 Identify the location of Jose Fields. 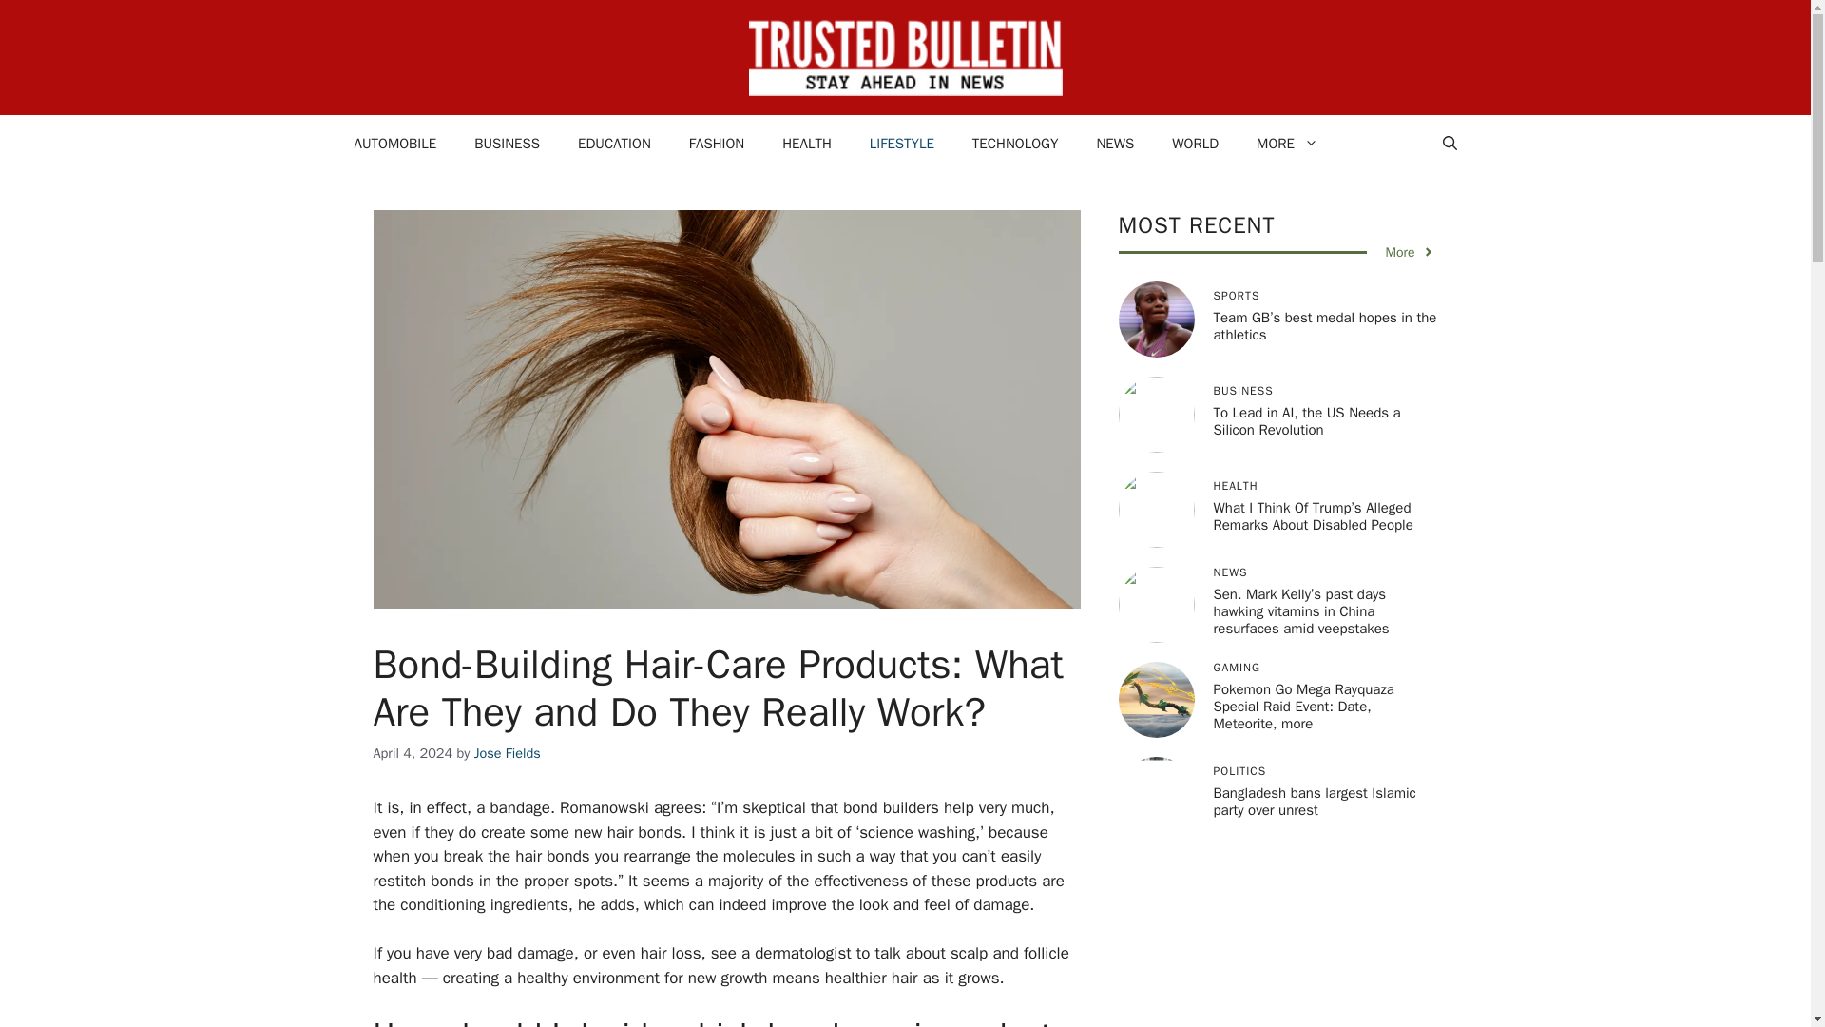
(508, 753).